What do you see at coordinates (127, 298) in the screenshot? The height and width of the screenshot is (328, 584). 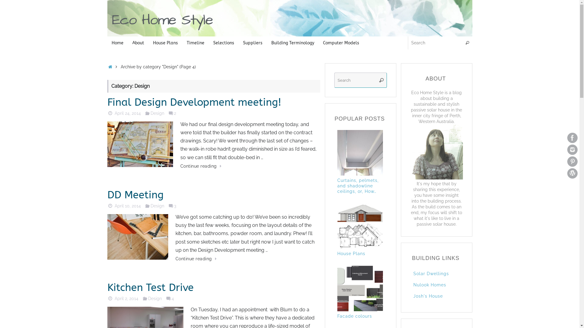 I see `April 2, 2014` at bounding box center [127, 298].